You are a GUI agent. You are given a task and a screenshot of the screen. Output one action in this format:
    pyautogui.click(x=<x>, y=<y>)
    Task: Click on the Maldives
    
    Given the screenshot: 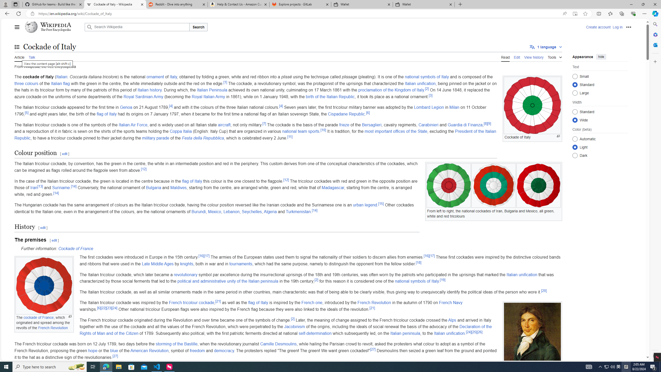 What is the action you would take?
    pyautogui.click(x=178, y=188)
    